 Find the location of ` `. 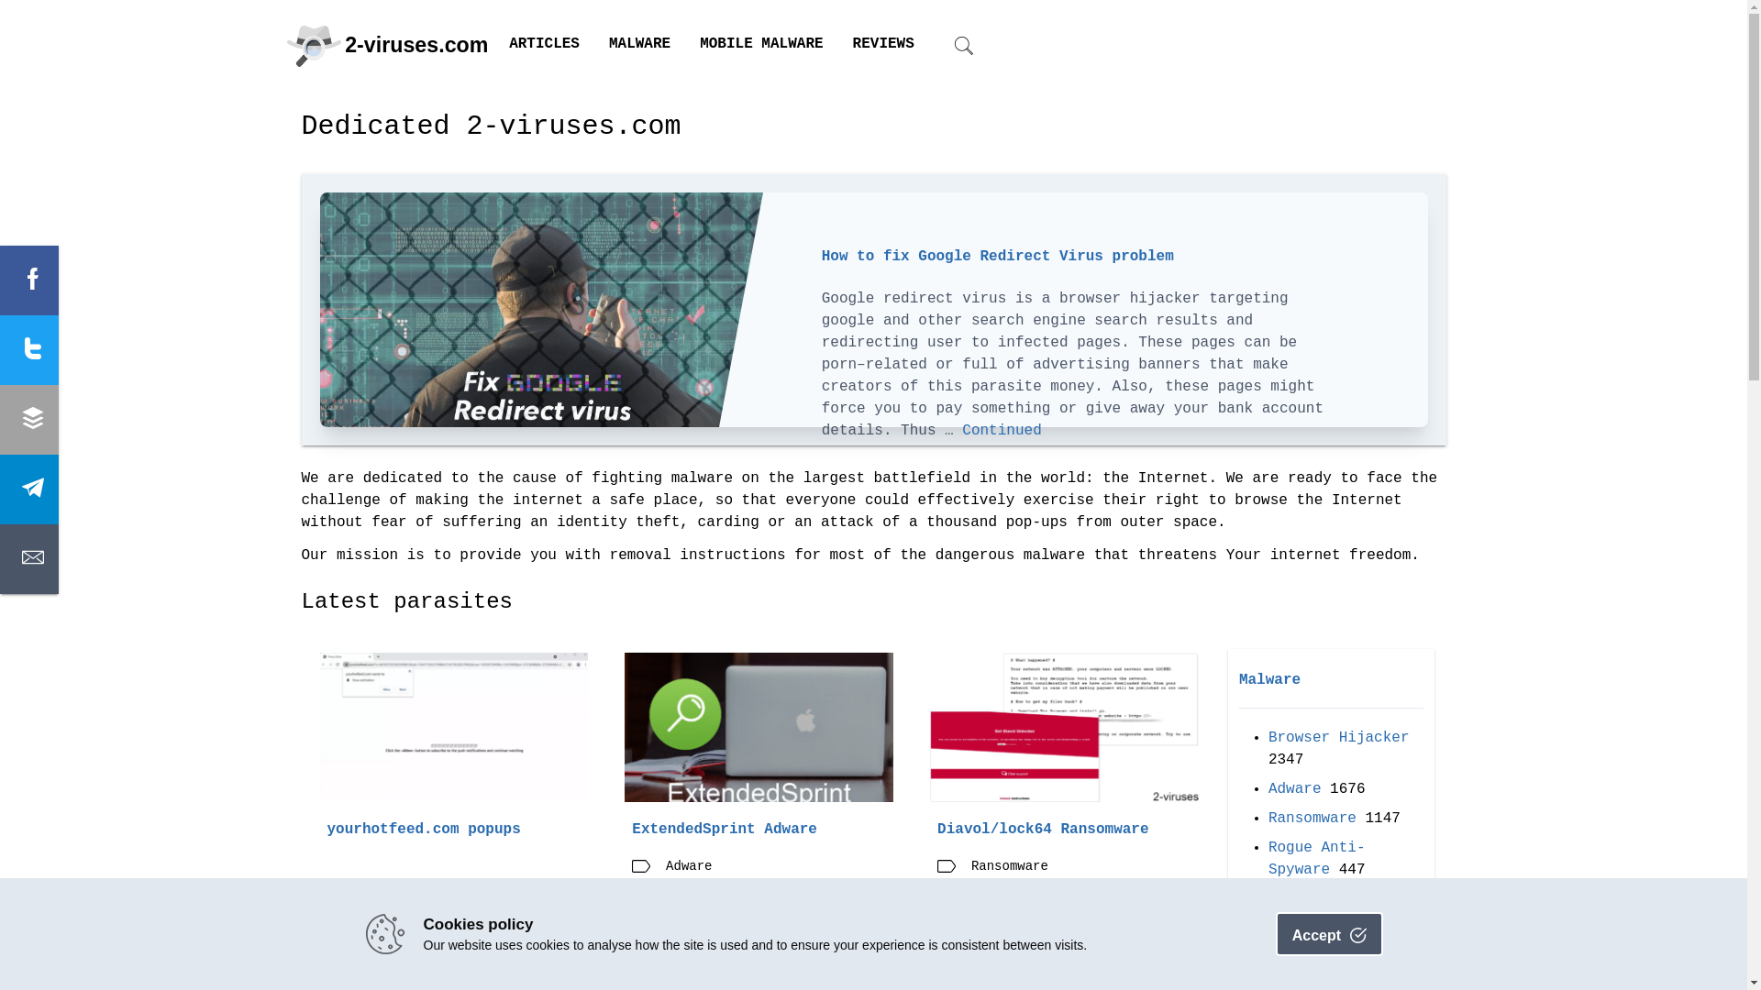

  is located at coordinates (29, 559).